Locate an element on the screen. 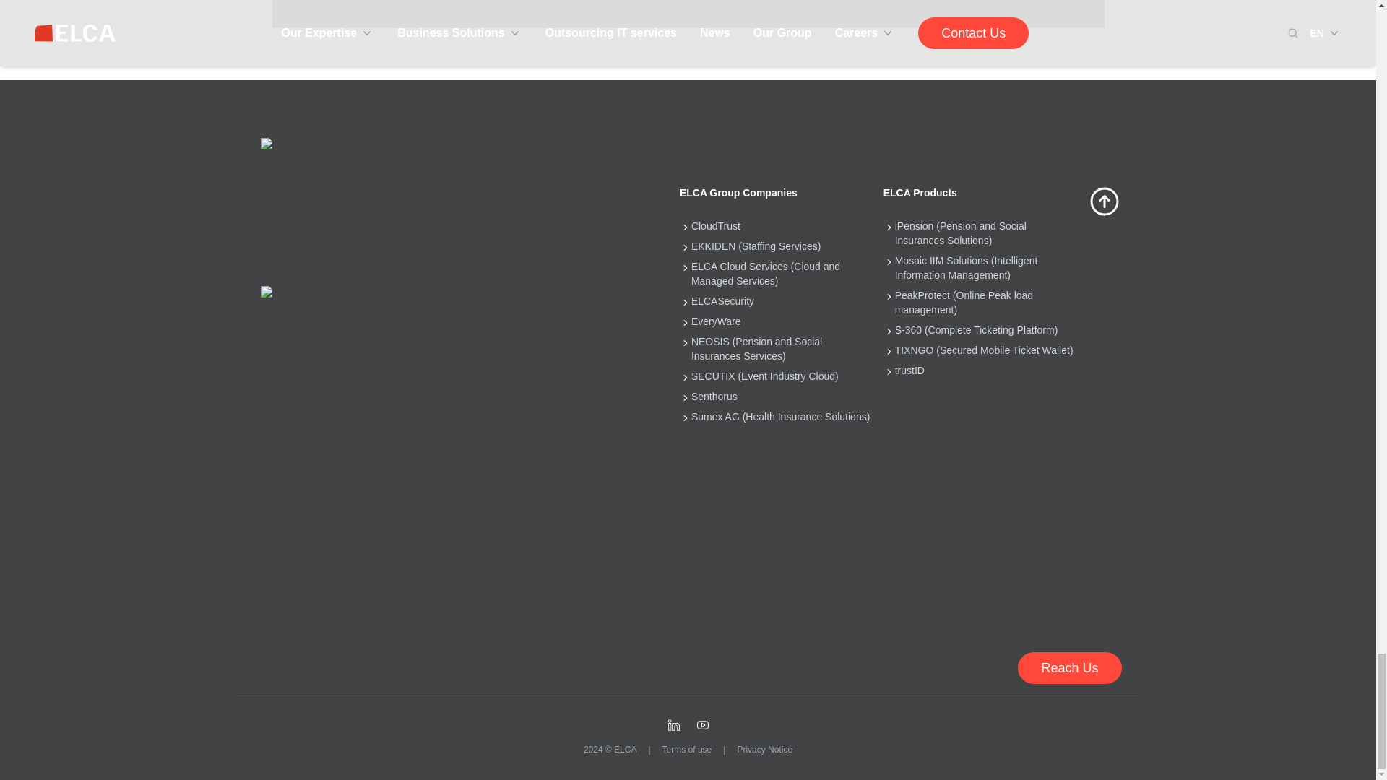 This screenshot has height=780, width=1387. ELCASecurity is located at coordinates (722, 300).